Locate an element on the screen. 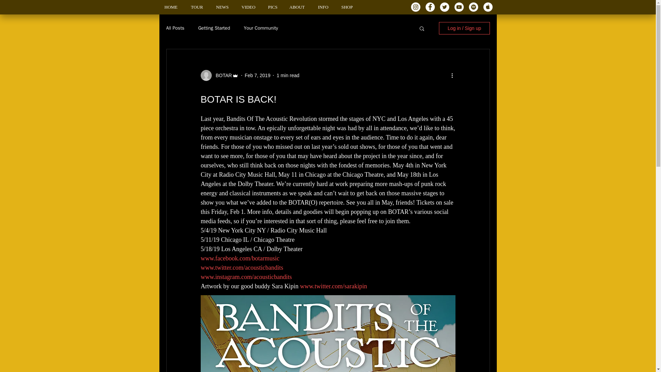  BOTAR is located at coordinates (222, 75).